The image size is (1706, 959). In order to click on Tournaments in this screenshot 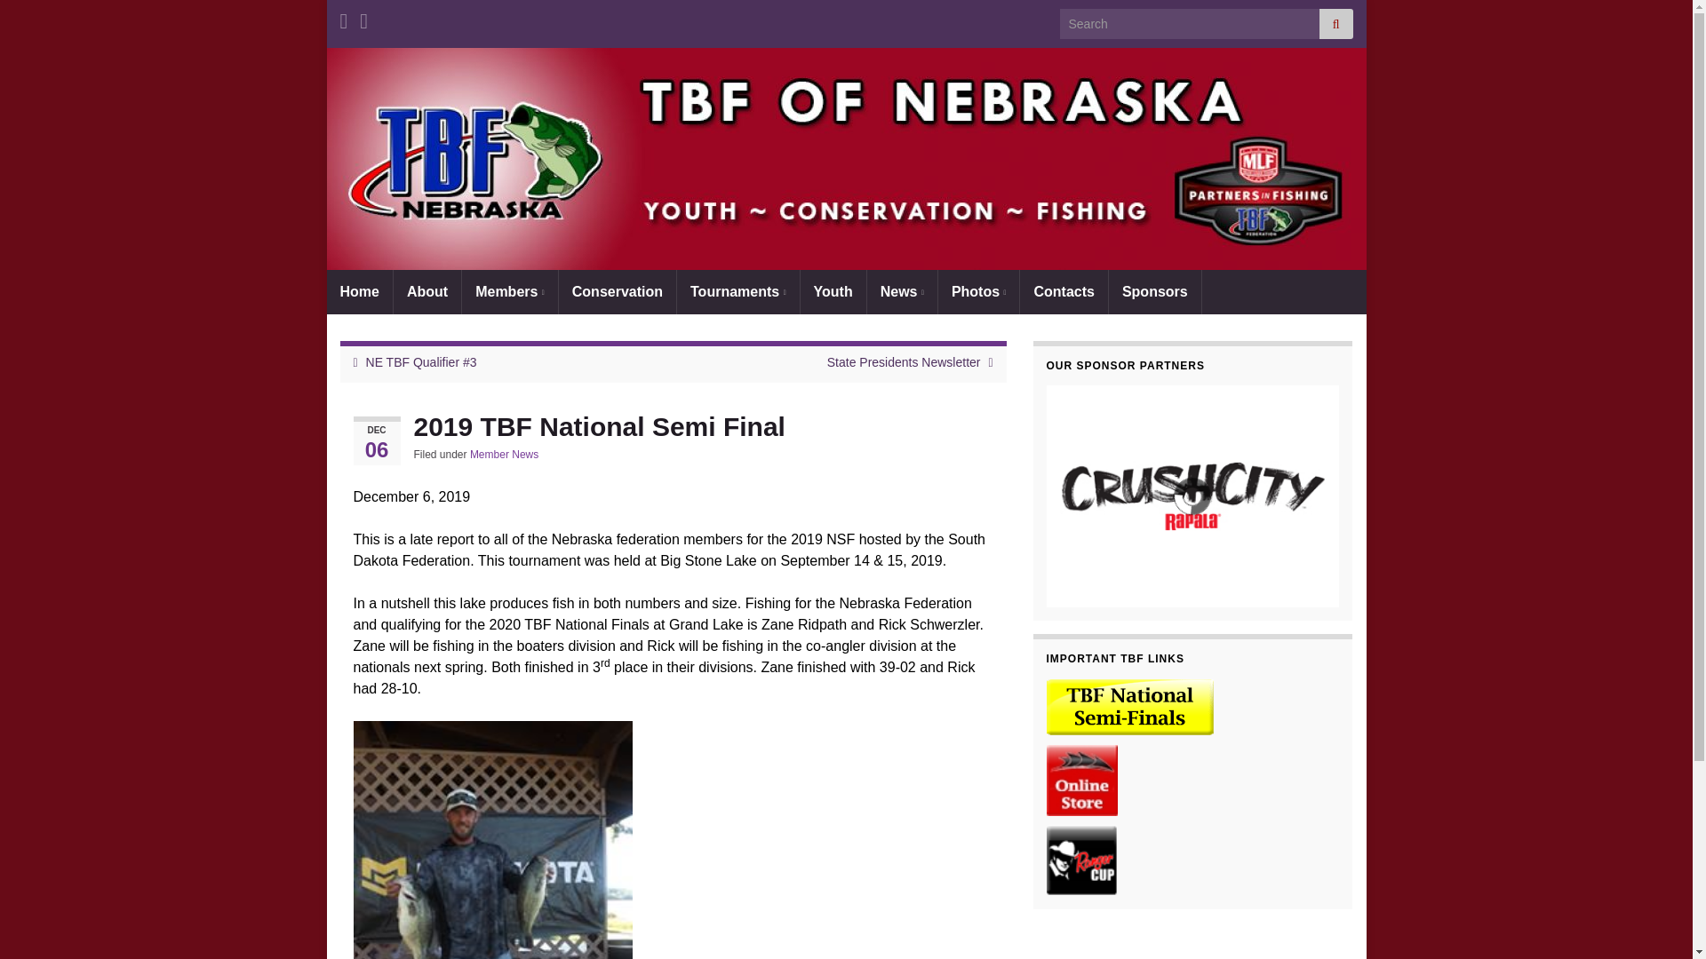, I will do `click(738, 291)`.